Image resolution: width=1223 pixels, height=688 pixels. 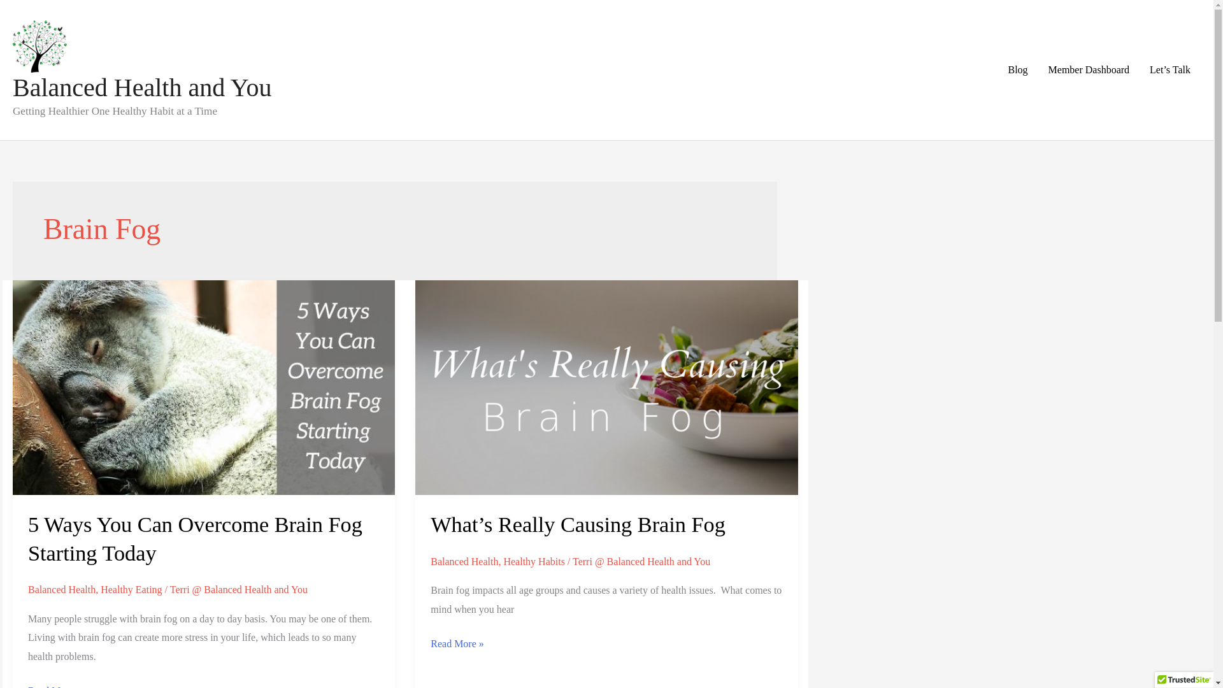 What do you see at coordinates (141, 87) in the screenshot?
I see `Balanced Health and You` at bounding box center [141, 87].